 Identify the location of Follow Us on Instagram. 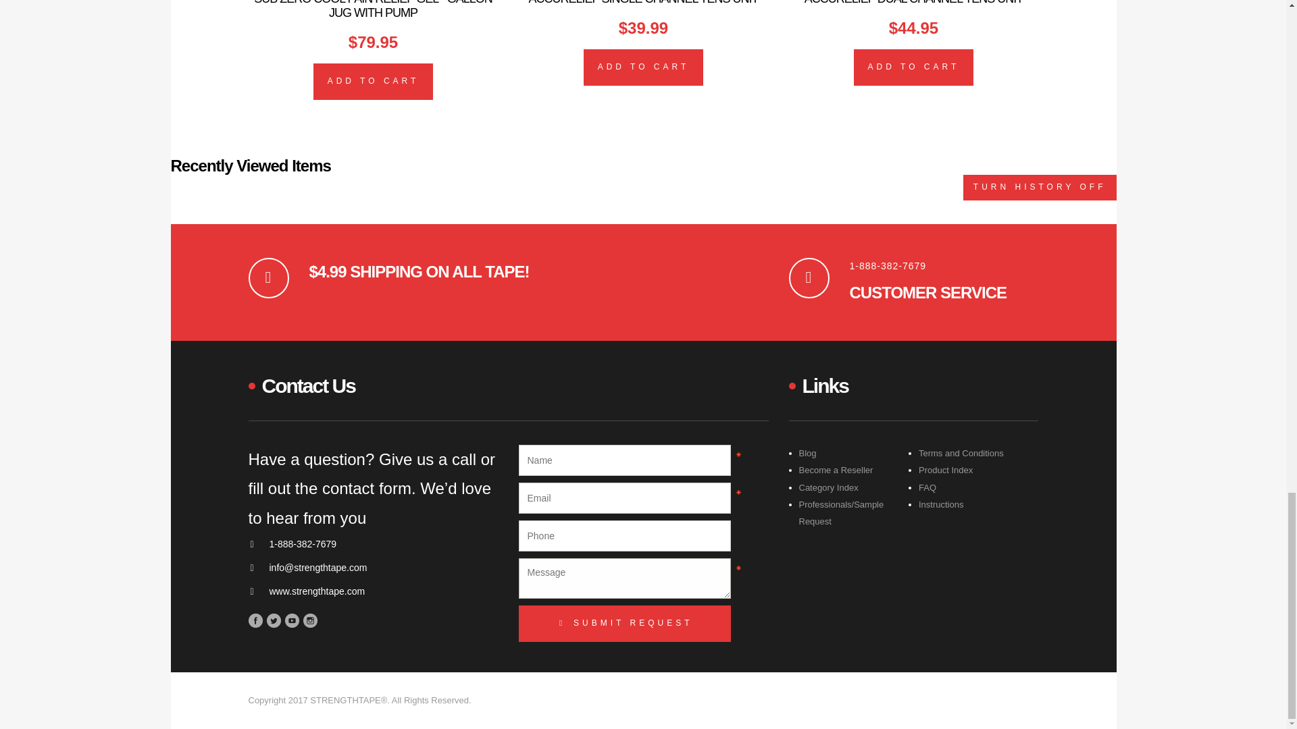
(309, 621).